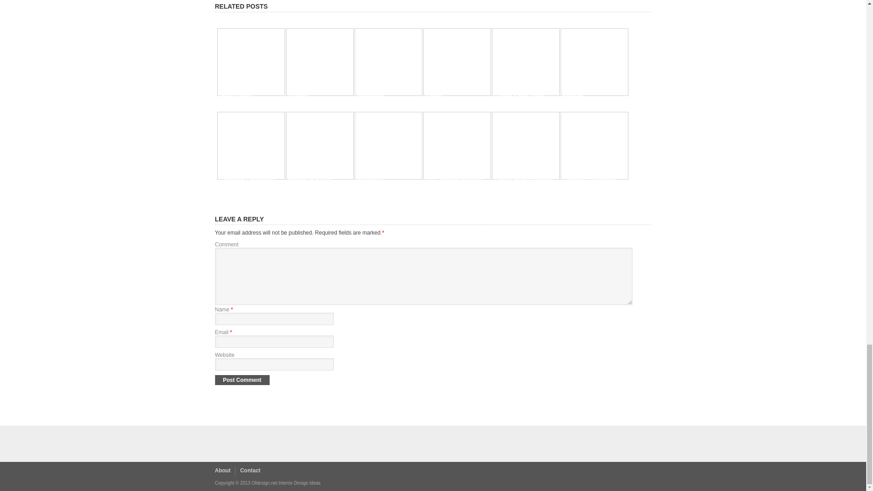 The image size is (873, 491). What do you see at coordinates (384, 87) in the screenshot?
I see `15 Cool Design Ideas Tent Invite You To An Adventure` at bounding box center [384, 87].